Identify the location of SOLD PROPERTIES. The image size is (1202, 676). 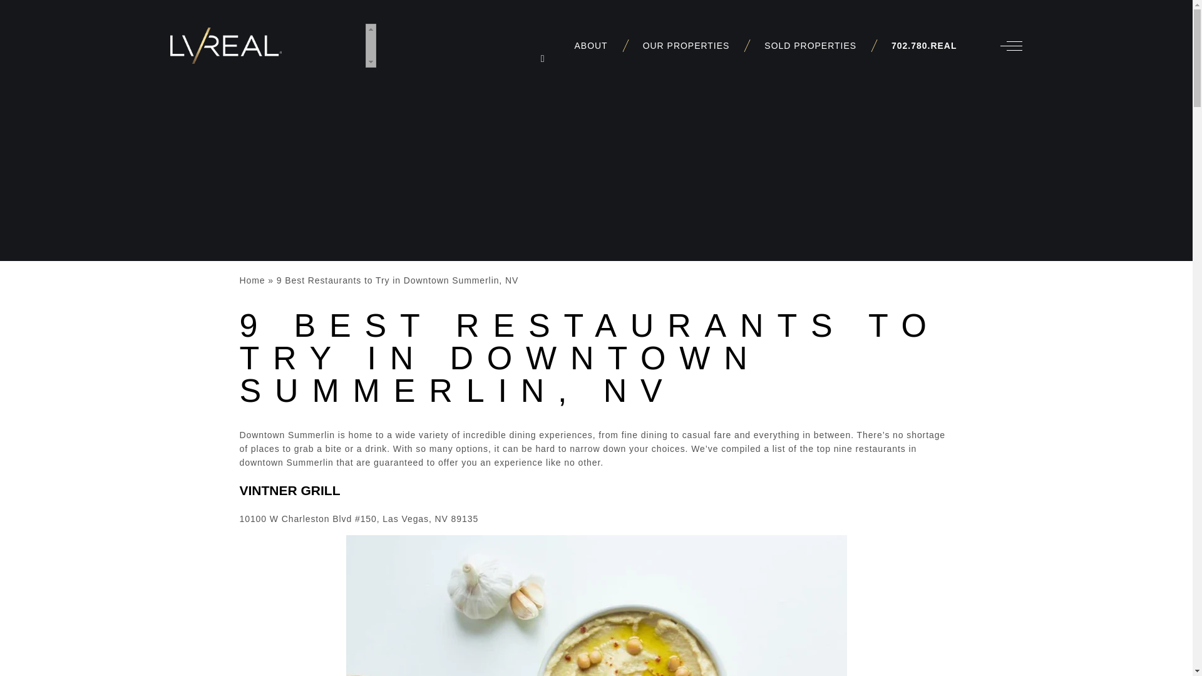
(810, 45).